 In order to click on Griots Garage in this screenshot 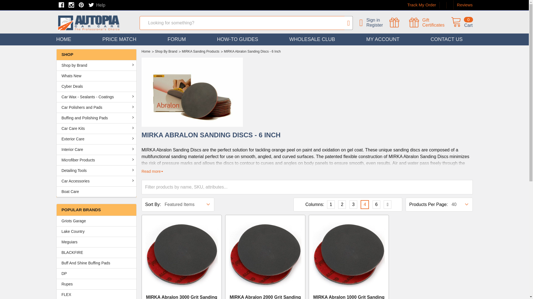, I will do `click(378, 20)`.